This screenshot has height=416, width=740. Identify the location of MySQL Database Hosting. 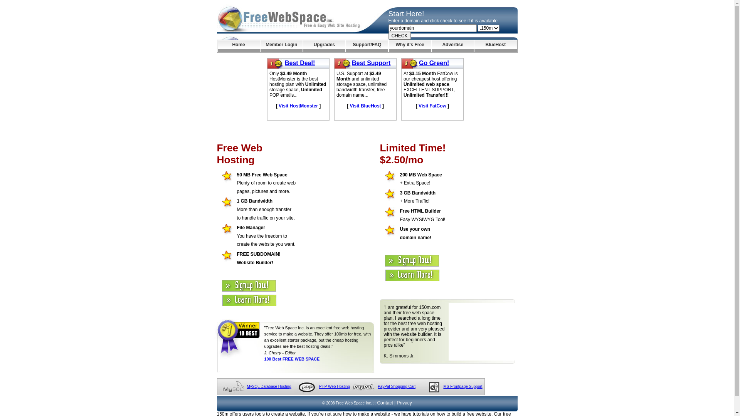
(269, 387).